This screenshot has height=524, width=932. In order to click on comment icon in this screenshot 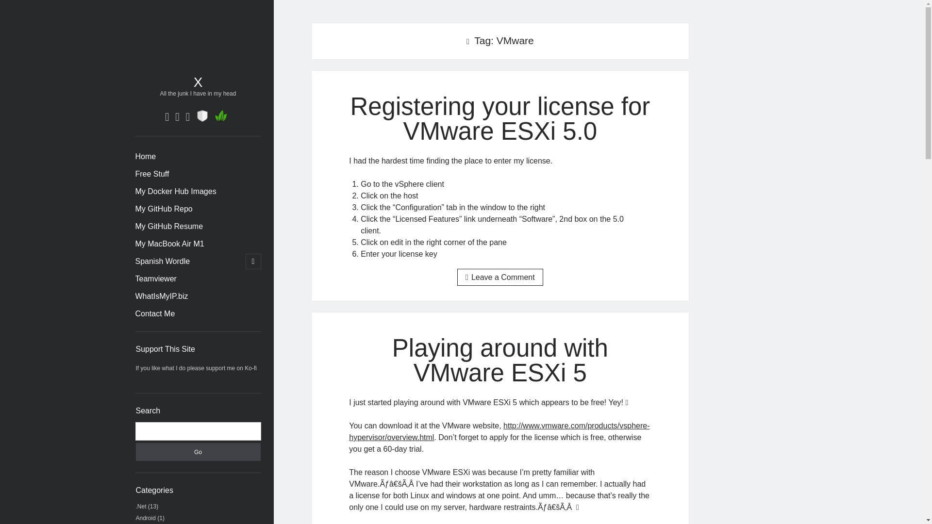, I will do `click(468, 277)`.